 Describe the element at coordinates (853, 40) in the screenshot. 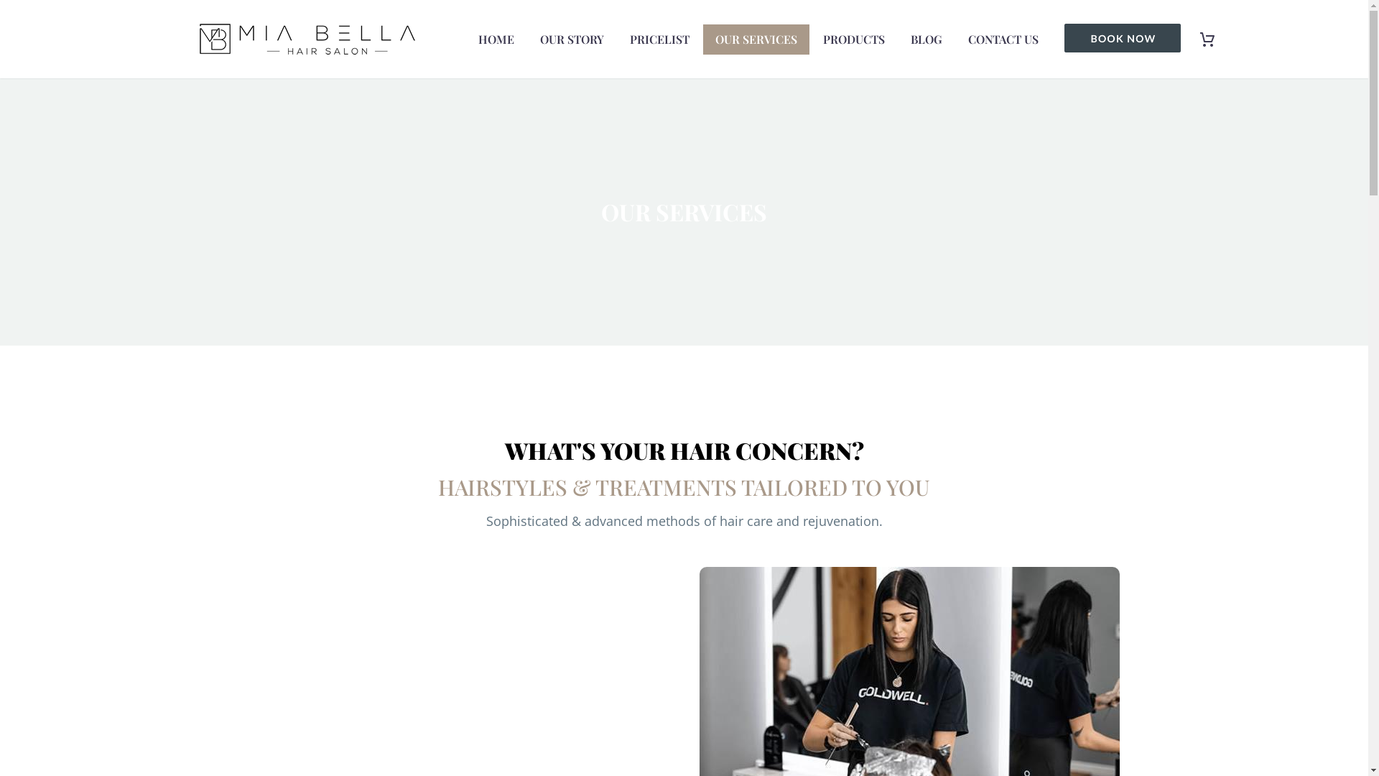

I see `PRODUCTS` at that location.